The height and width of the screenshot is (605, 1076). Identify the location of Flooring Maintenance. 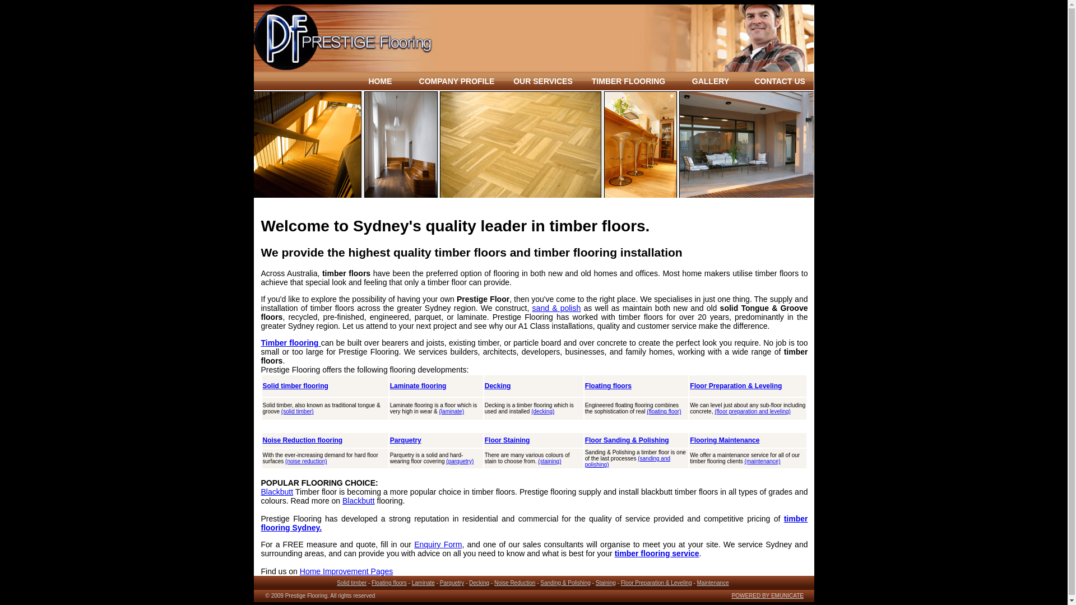
(725, 440).